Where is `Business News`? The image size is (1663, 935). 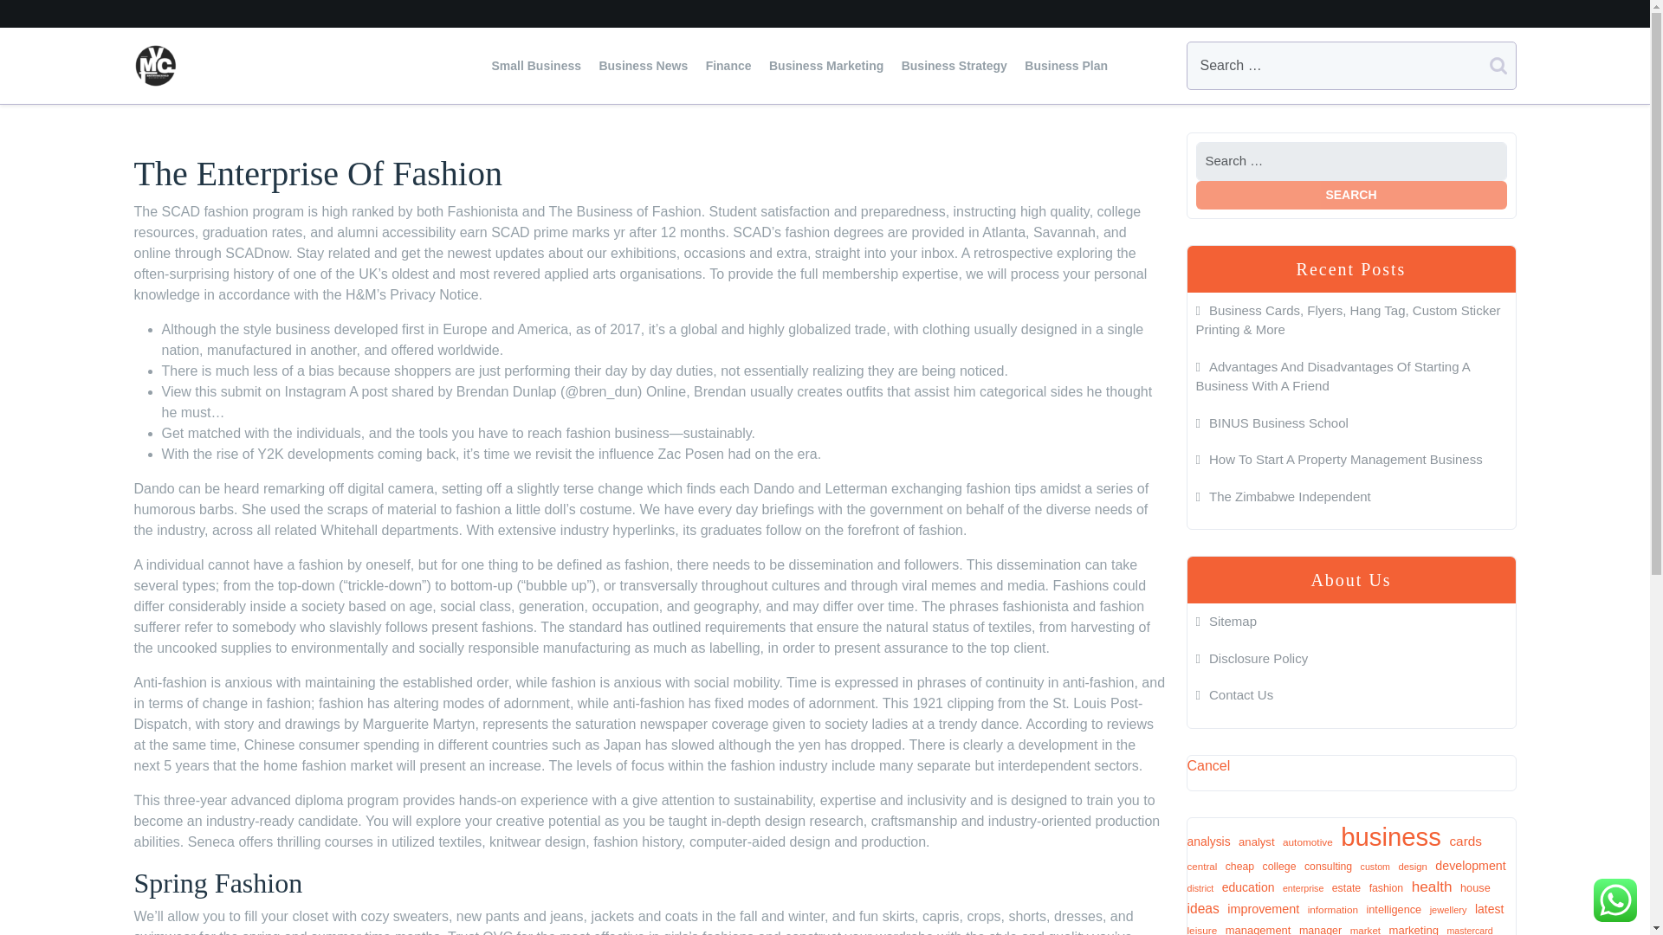 Business News is located at coordinates (643, 65).